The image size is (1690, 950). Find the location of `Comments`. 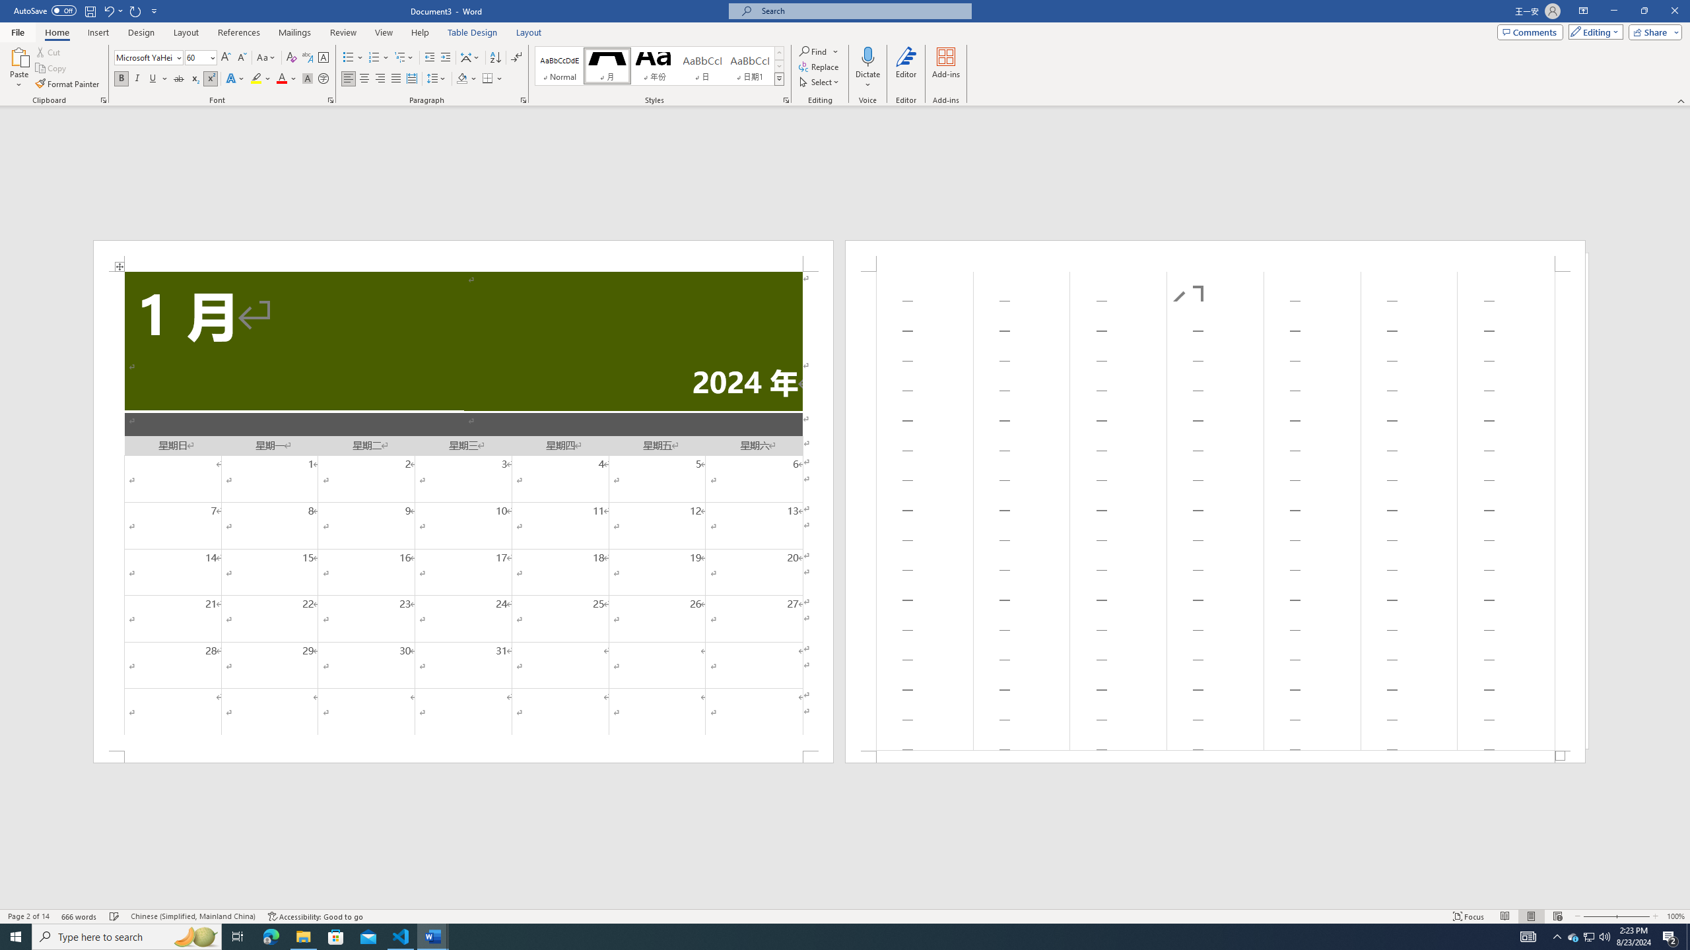

Comments is located at coordinates (1530, 32).